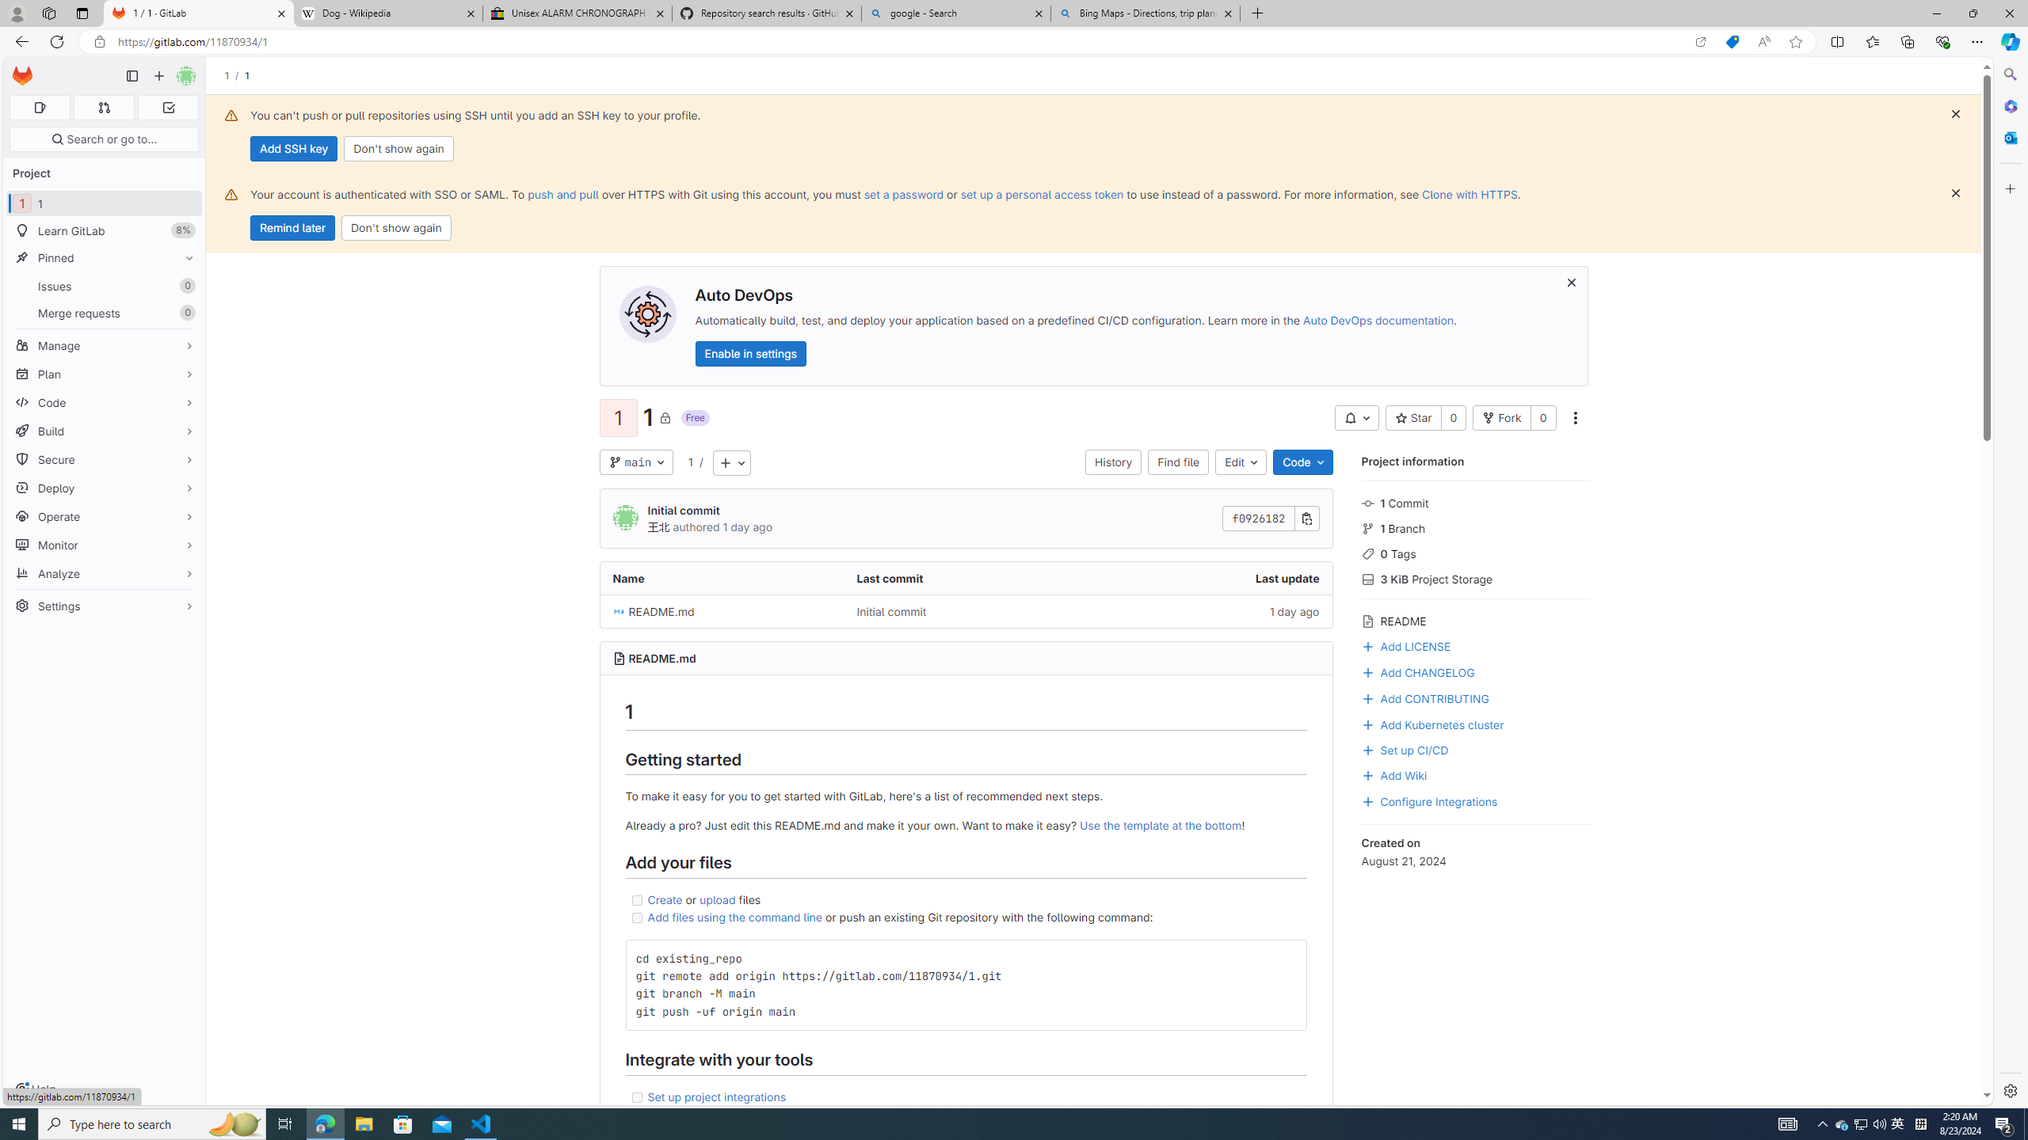 This screenshot has width=2028, height=1140. Describe the element at coordinates (966, 1097) in the screenshot. I see `Set up project integrations` at that location.